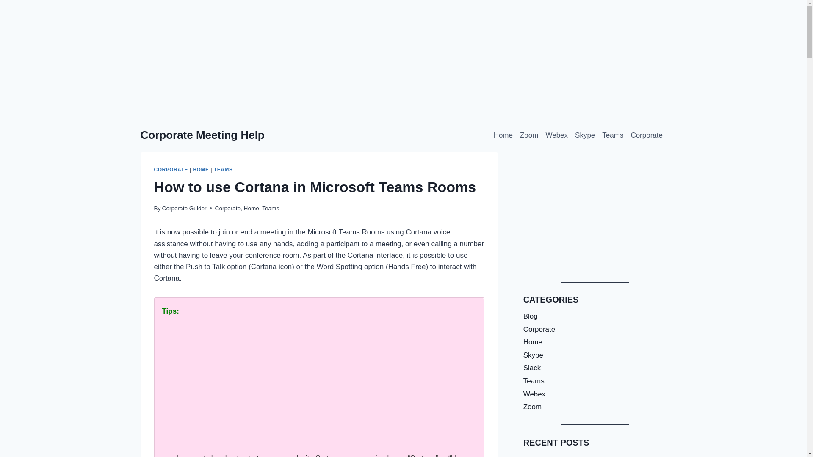  Describe the element at coordinates (184, 208) in the screenshot. I see `Corporate Guider` at that location.